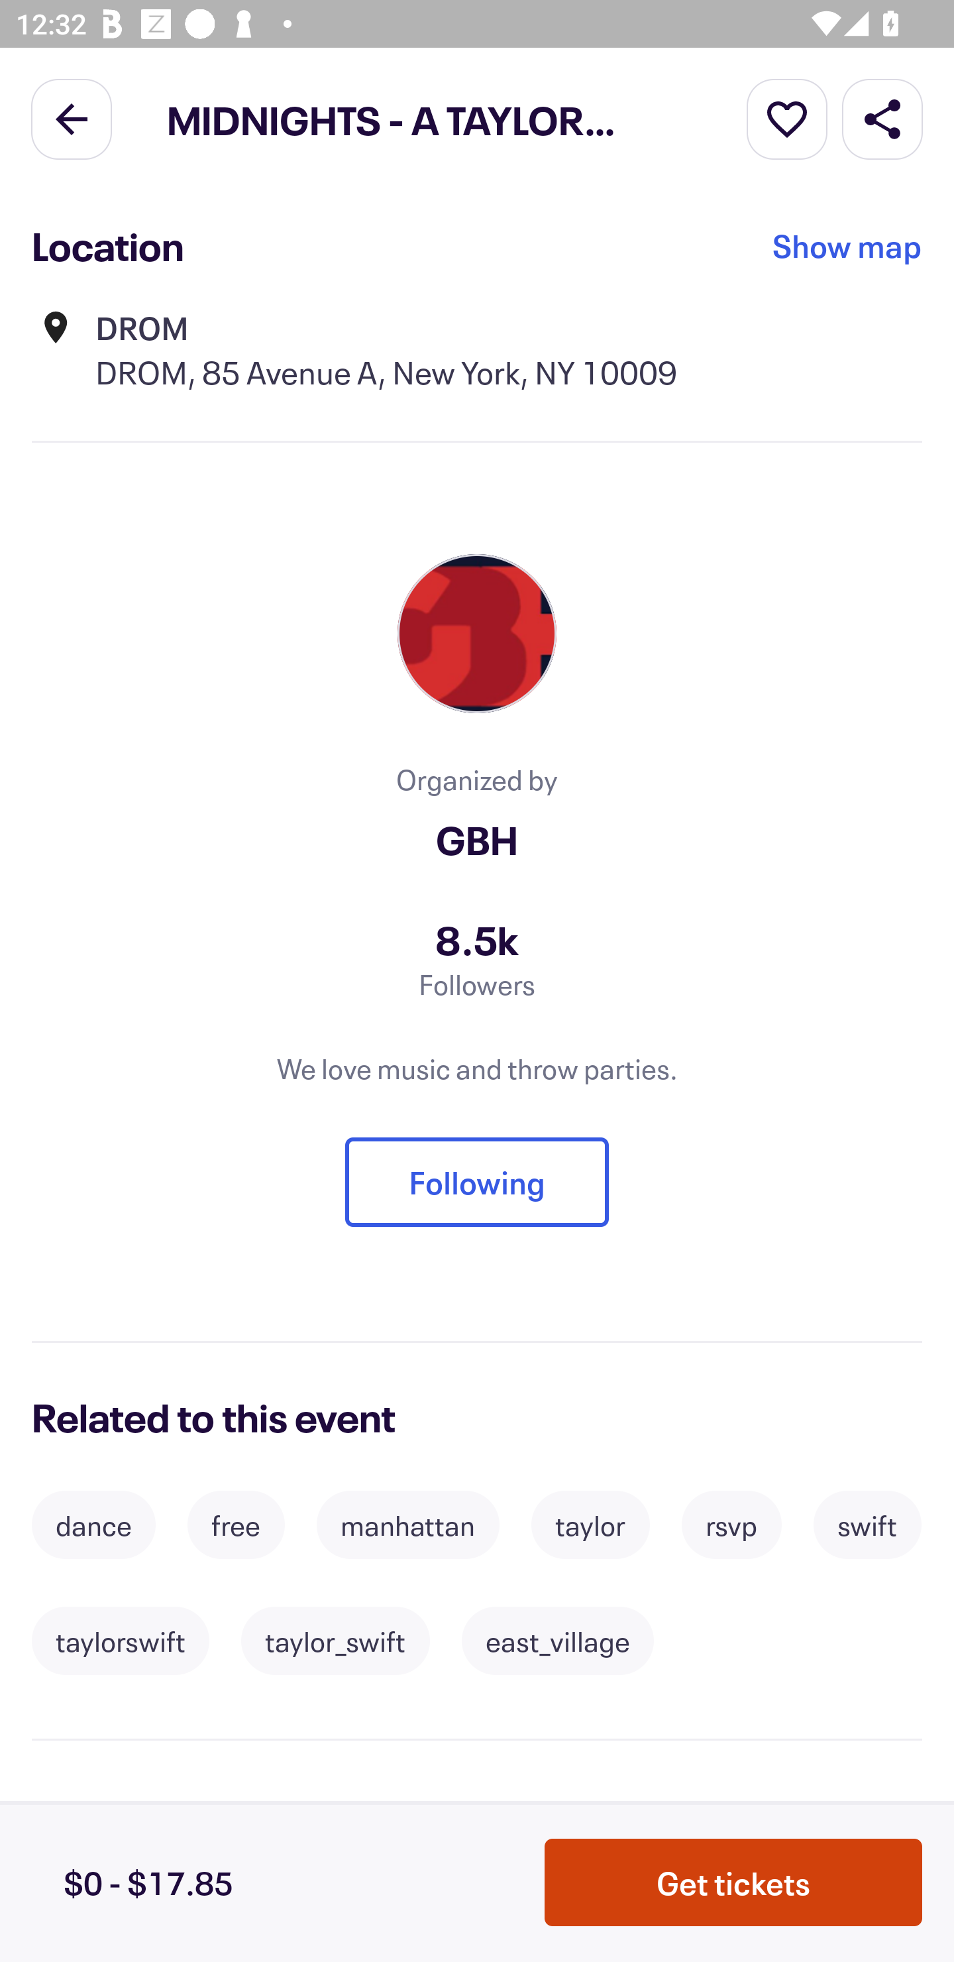 The width and height of the screenshot is (954, 1962). I want to click on Organizer profile picture, so click(477, 634).